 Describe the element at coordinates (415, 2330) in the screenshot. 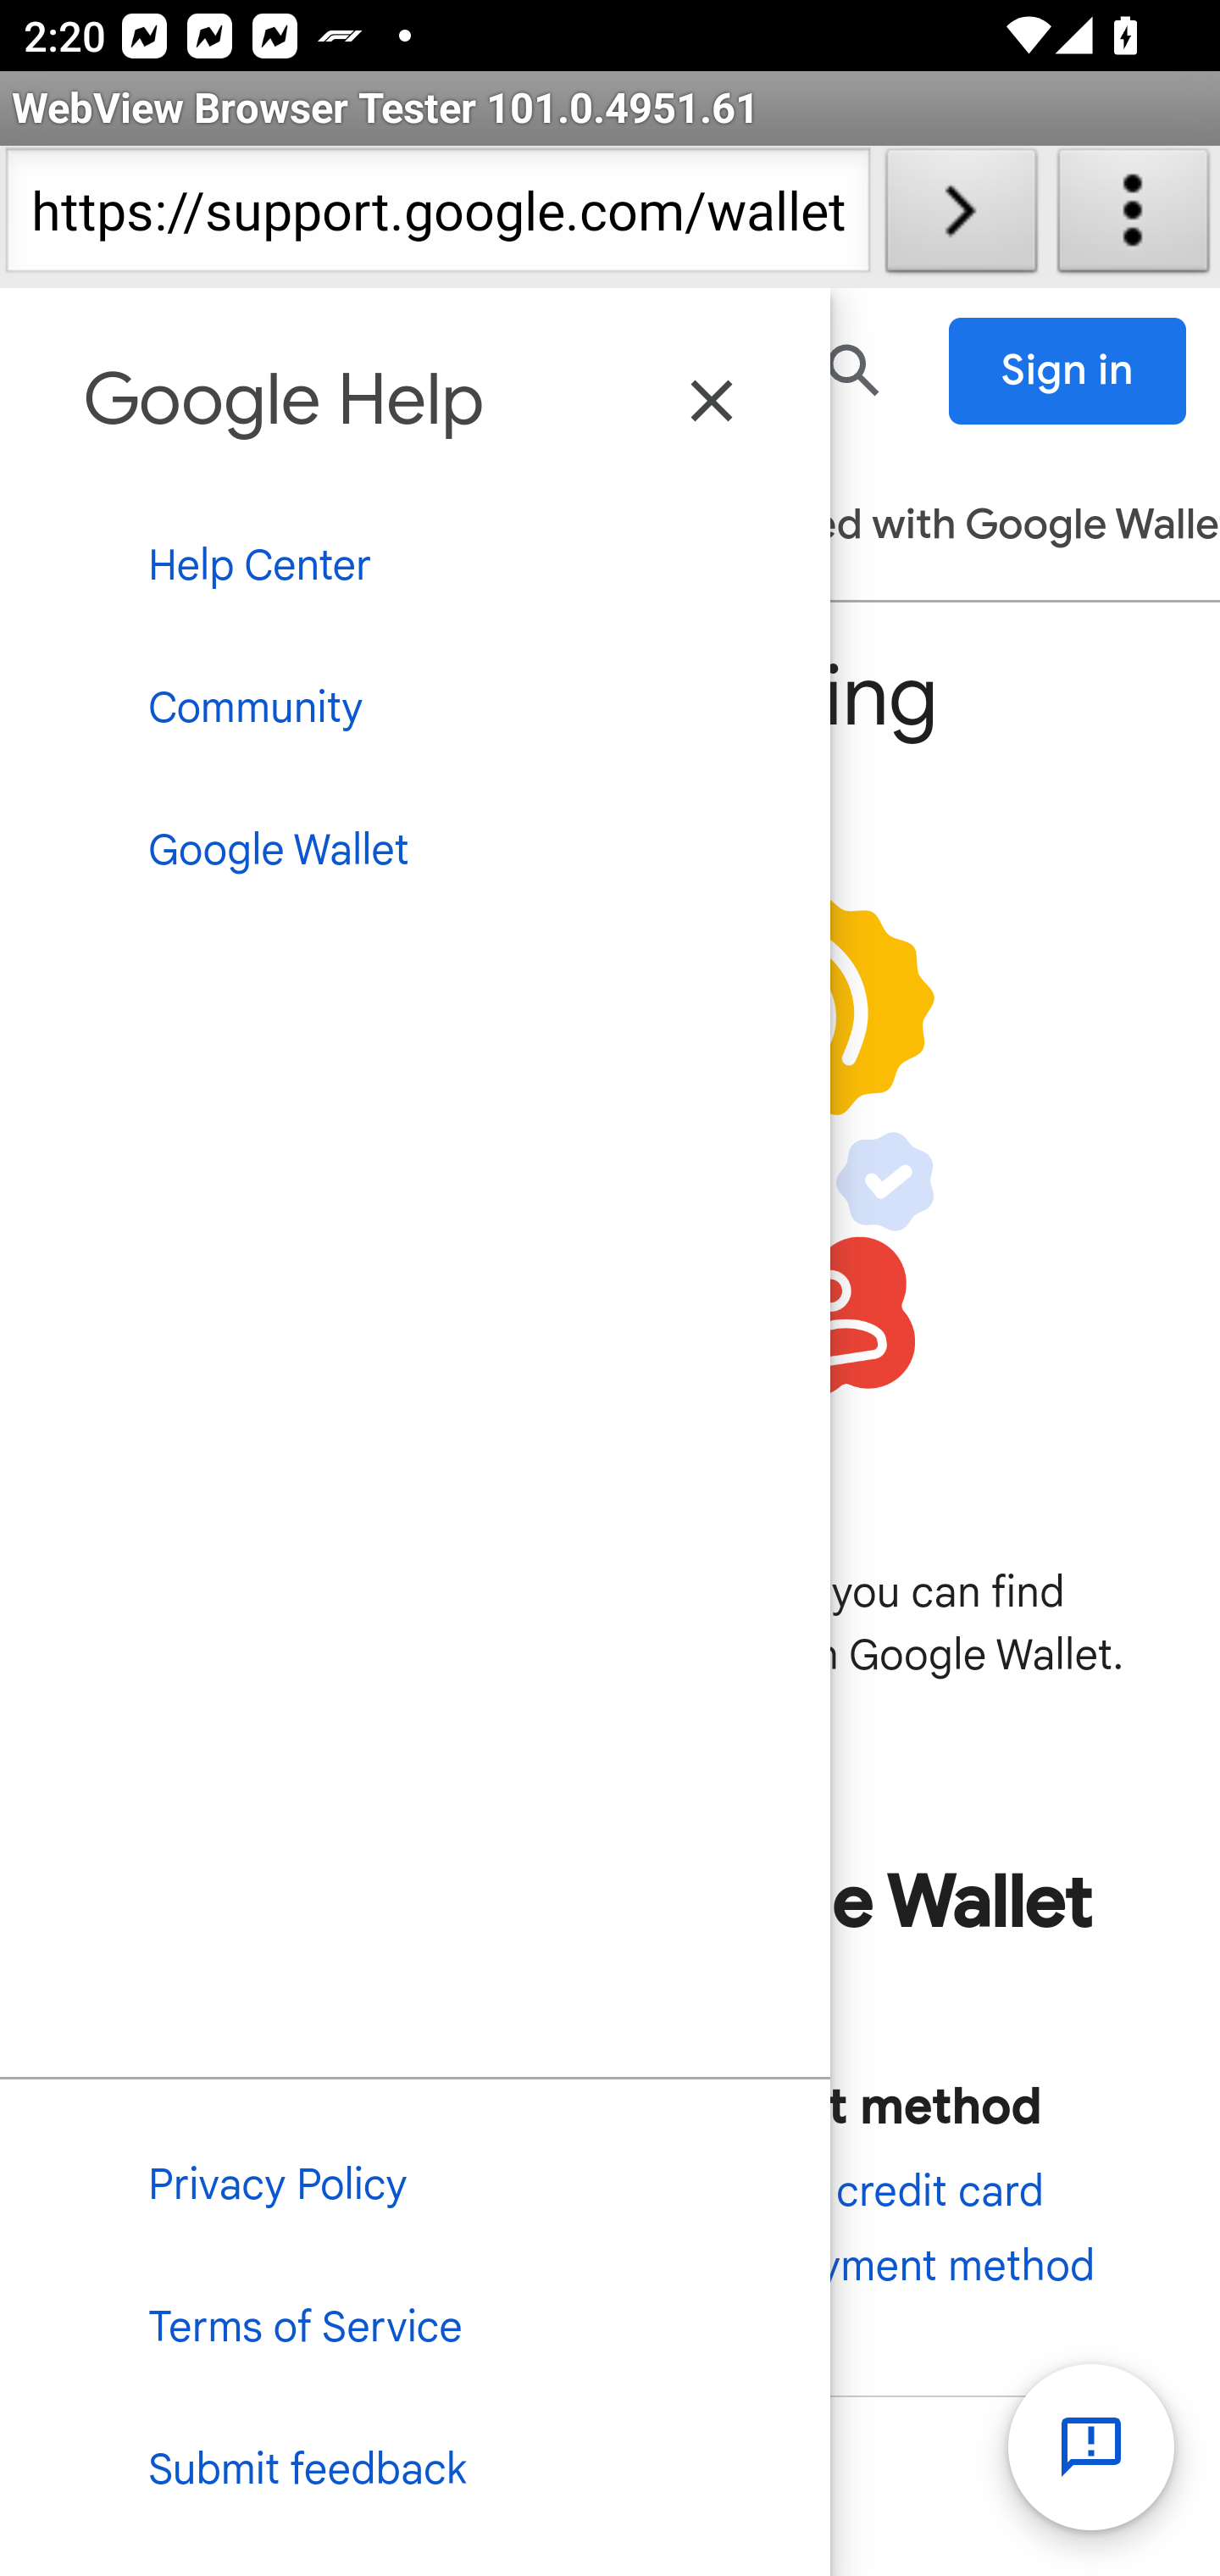

I see `Terms of Service` at that location.